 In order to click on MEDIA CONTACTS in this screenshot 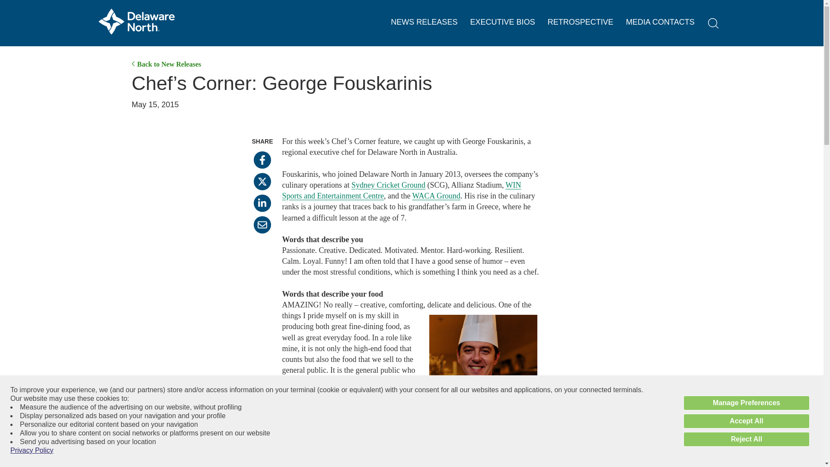, I will do `click(660, 22)`.